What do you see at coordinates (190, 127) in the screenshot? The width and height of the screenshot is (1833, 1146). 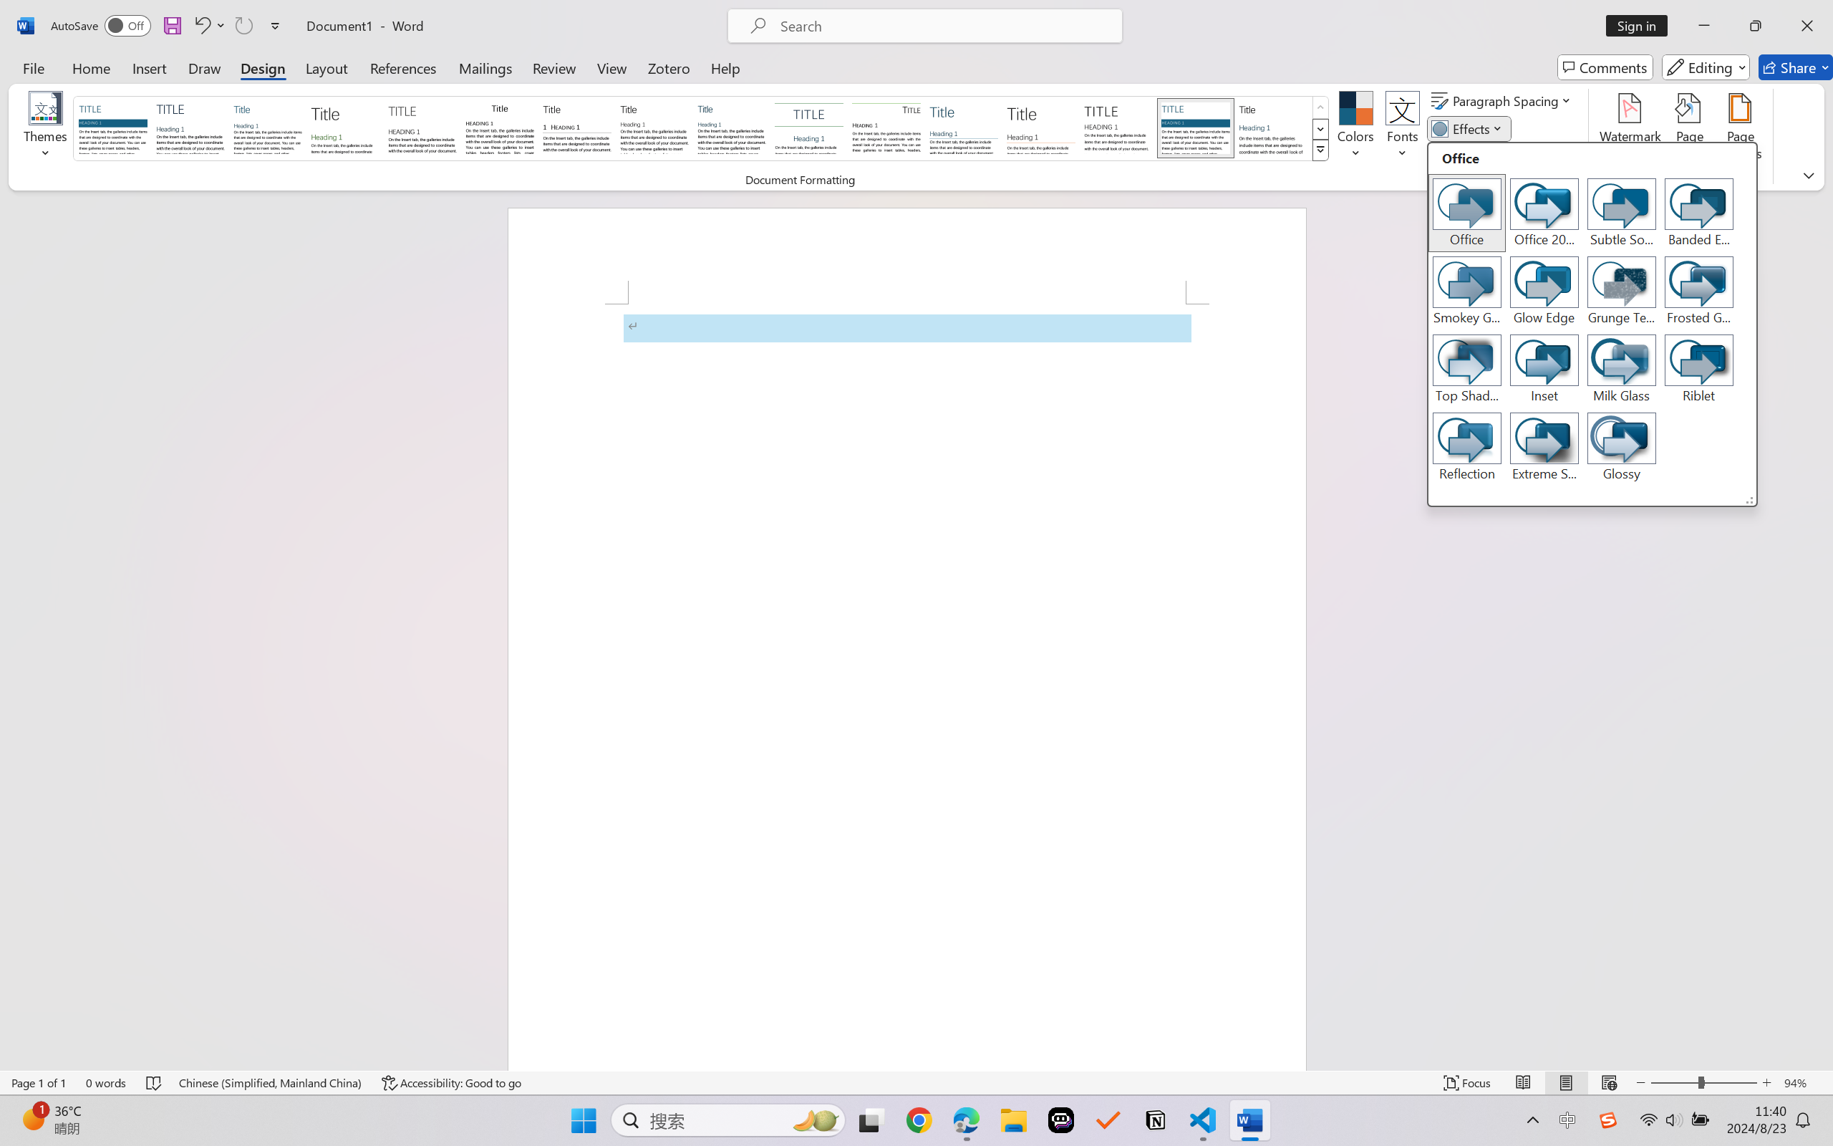 I see `Basic (Elegant)` at bounding box center [190, 127].